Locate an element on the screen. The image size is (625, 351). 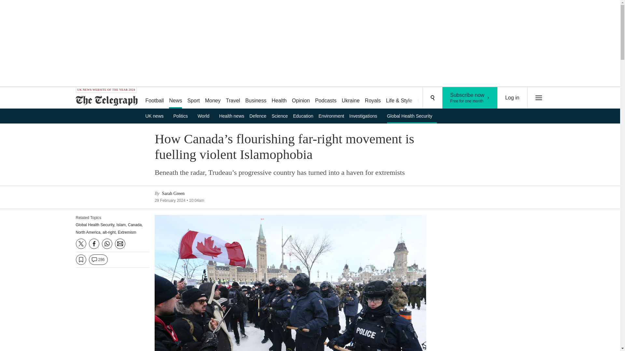
Health is located at coordinates (279, 98).